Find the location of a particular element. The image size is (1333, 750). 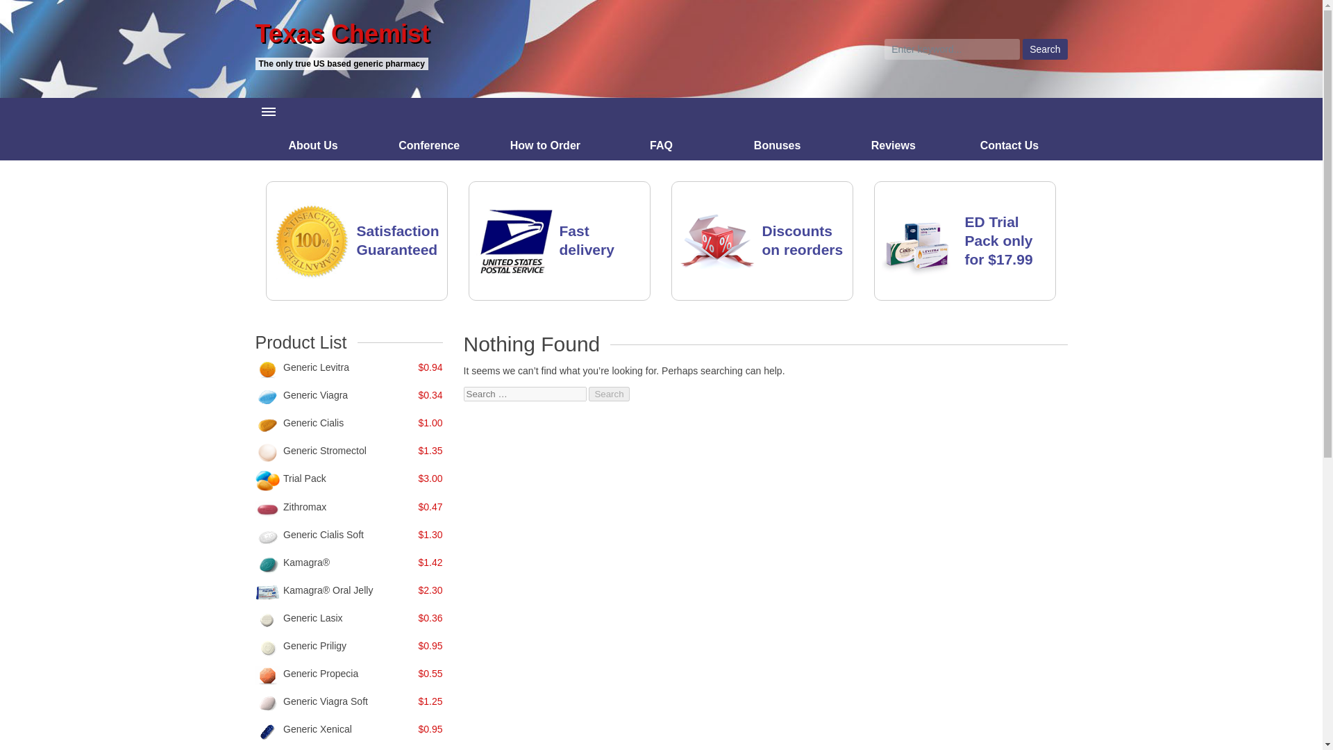

Generic Priligy is located at coordinates (315, 646).